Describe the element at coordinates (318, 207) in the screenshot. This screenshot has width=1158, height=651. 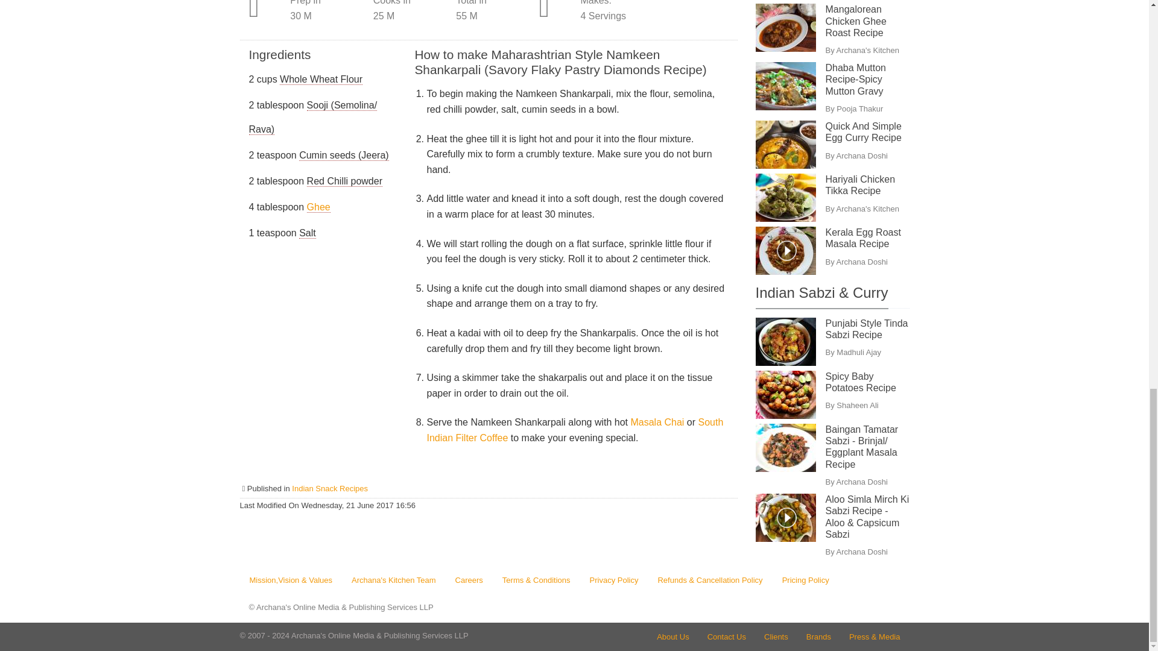
I see `Ghee` at that location.